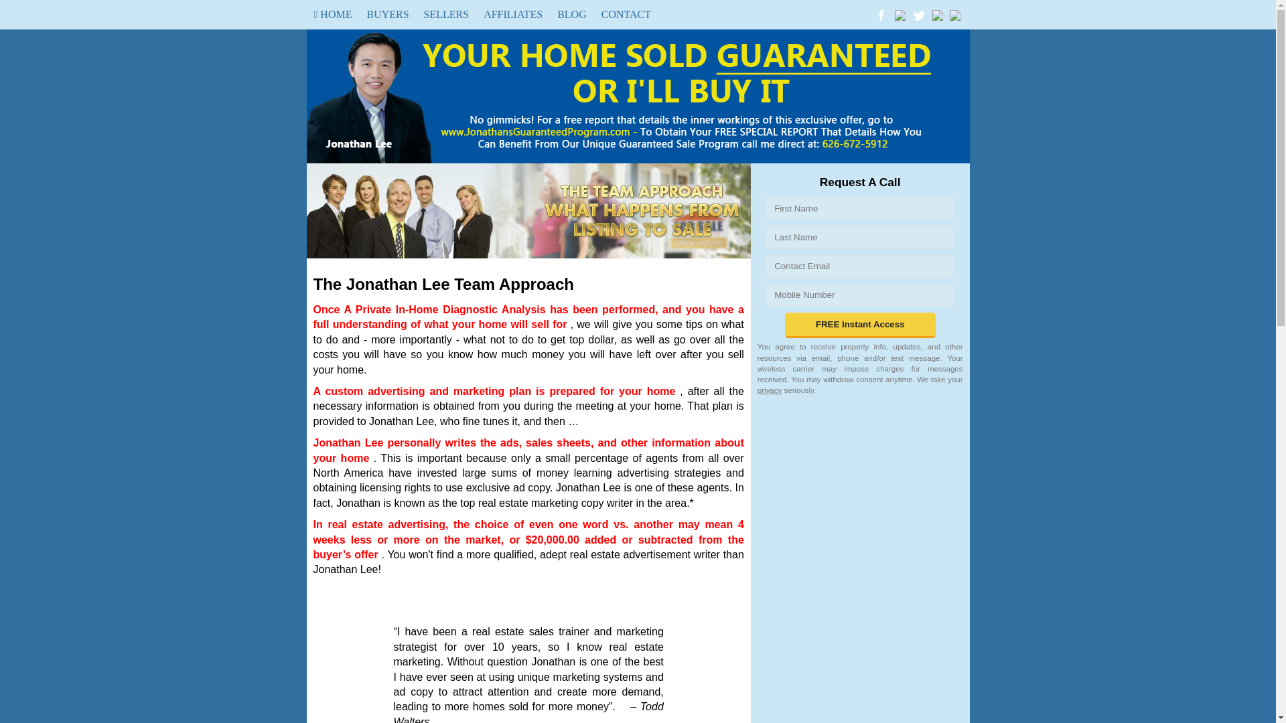  Describe the element at coordinates (334, 15) in the screenshot. I see ` HOME` at that location.